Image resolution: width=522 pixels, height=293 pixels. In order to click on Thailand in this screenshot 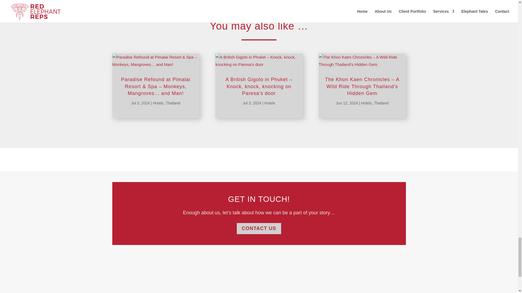, I will do `click(173, 103)`.